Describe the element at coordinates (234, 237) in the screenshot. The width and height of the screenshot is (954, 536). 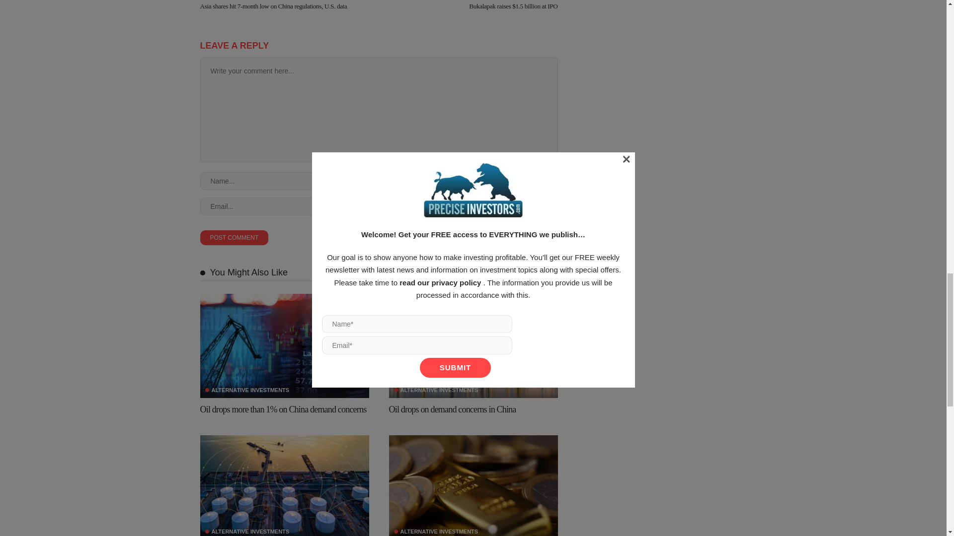
I see `Post Comment` at that location.